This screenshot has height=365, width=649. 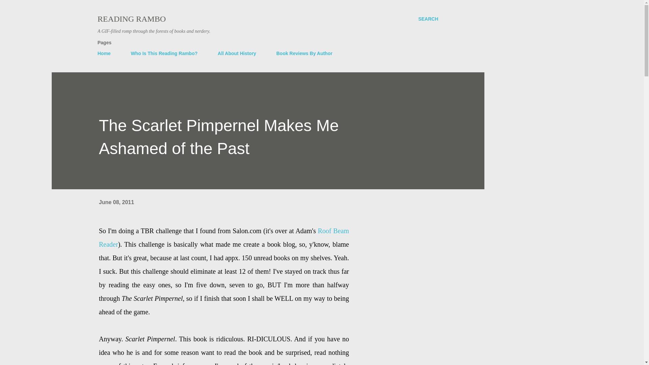 I want to click on permanent link, so click(x=116, y=202).